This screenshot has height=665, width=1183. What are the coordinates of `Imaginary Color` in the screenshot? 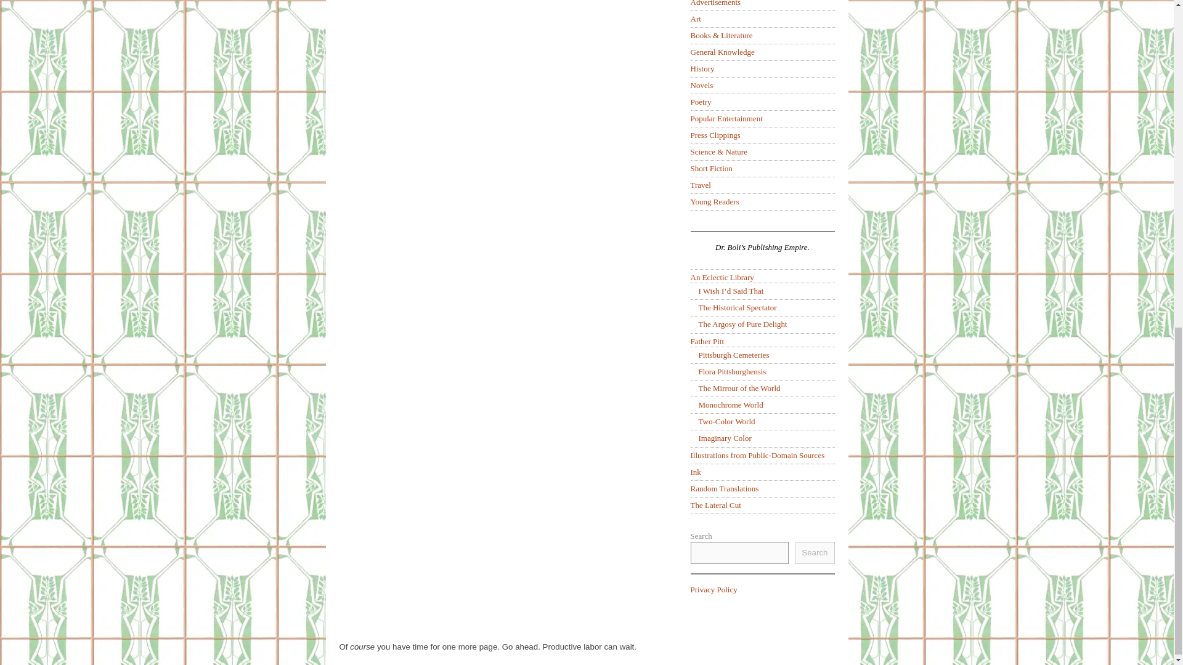 It's located at (725, 438).